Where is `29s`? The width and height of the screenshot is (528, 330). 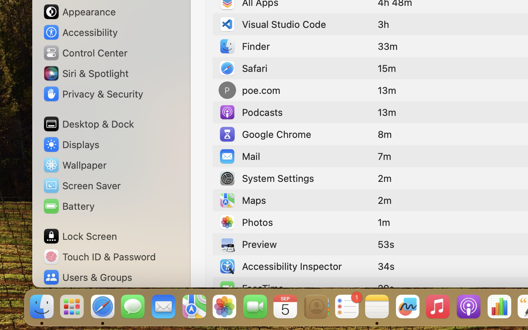 29s is located at coordinates (386, 288).